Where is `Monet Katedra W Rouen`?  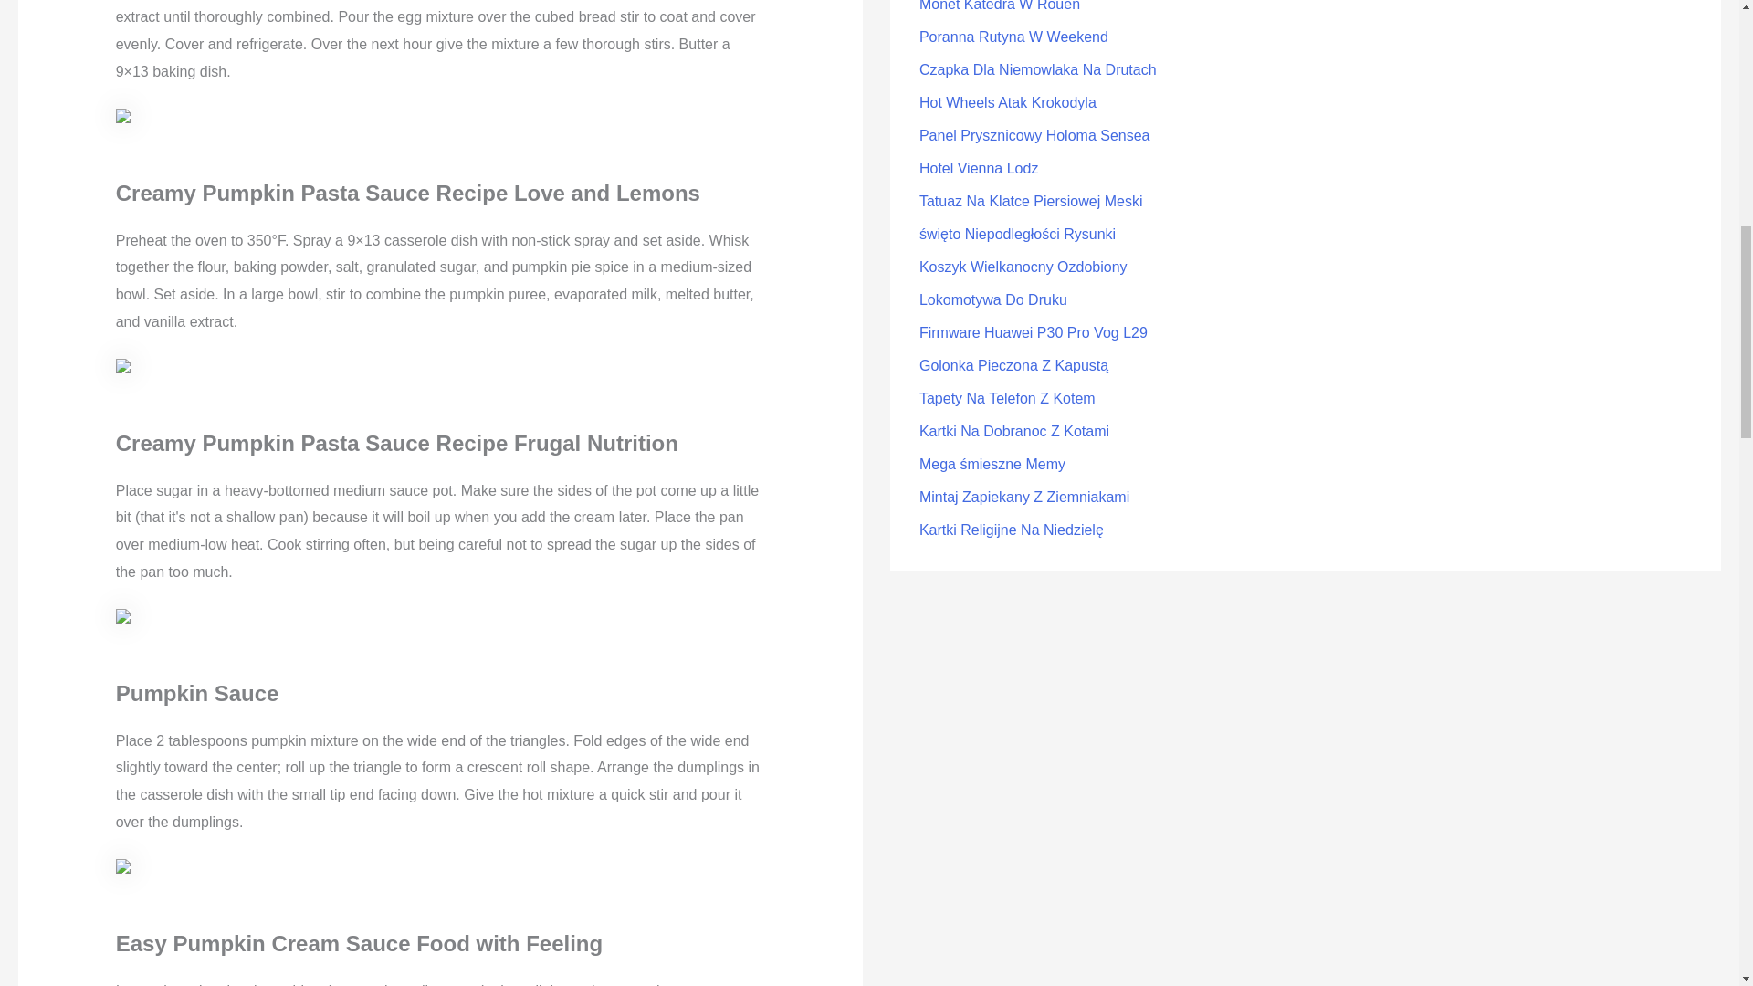
Monet Katedra W Rouen is located at coordinates (999, 5).